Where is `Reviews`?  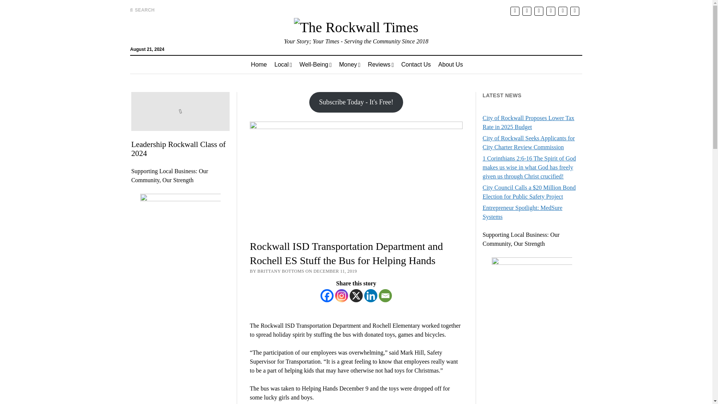
Reviews is located at coordinates (381, 64).